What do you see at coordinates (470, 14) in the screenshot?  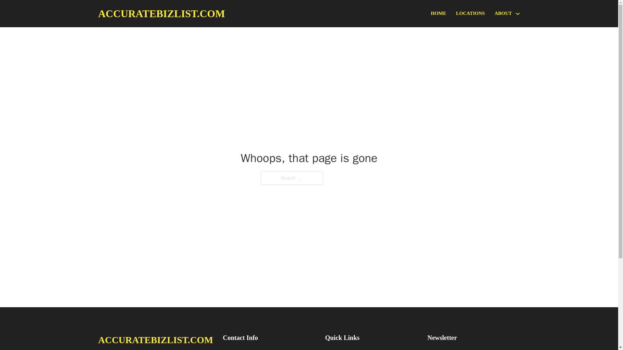 I see `LOCATIONS` at bounding box center [470, 14].